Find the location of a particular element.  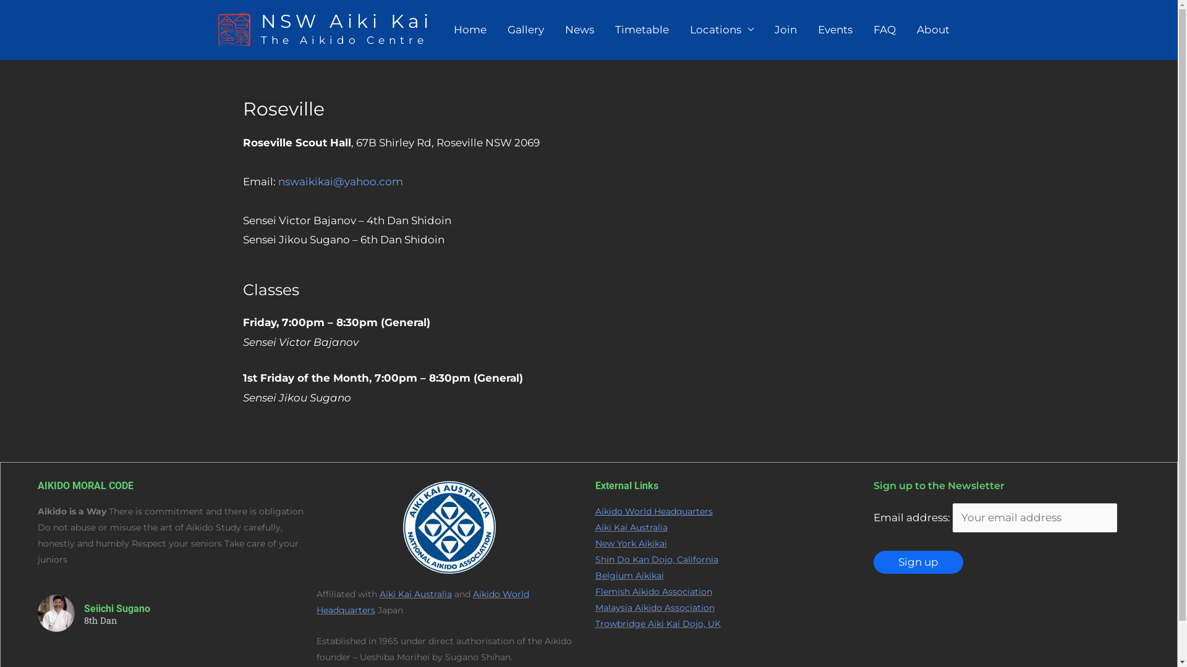

News is located at coordinates (579, 30).